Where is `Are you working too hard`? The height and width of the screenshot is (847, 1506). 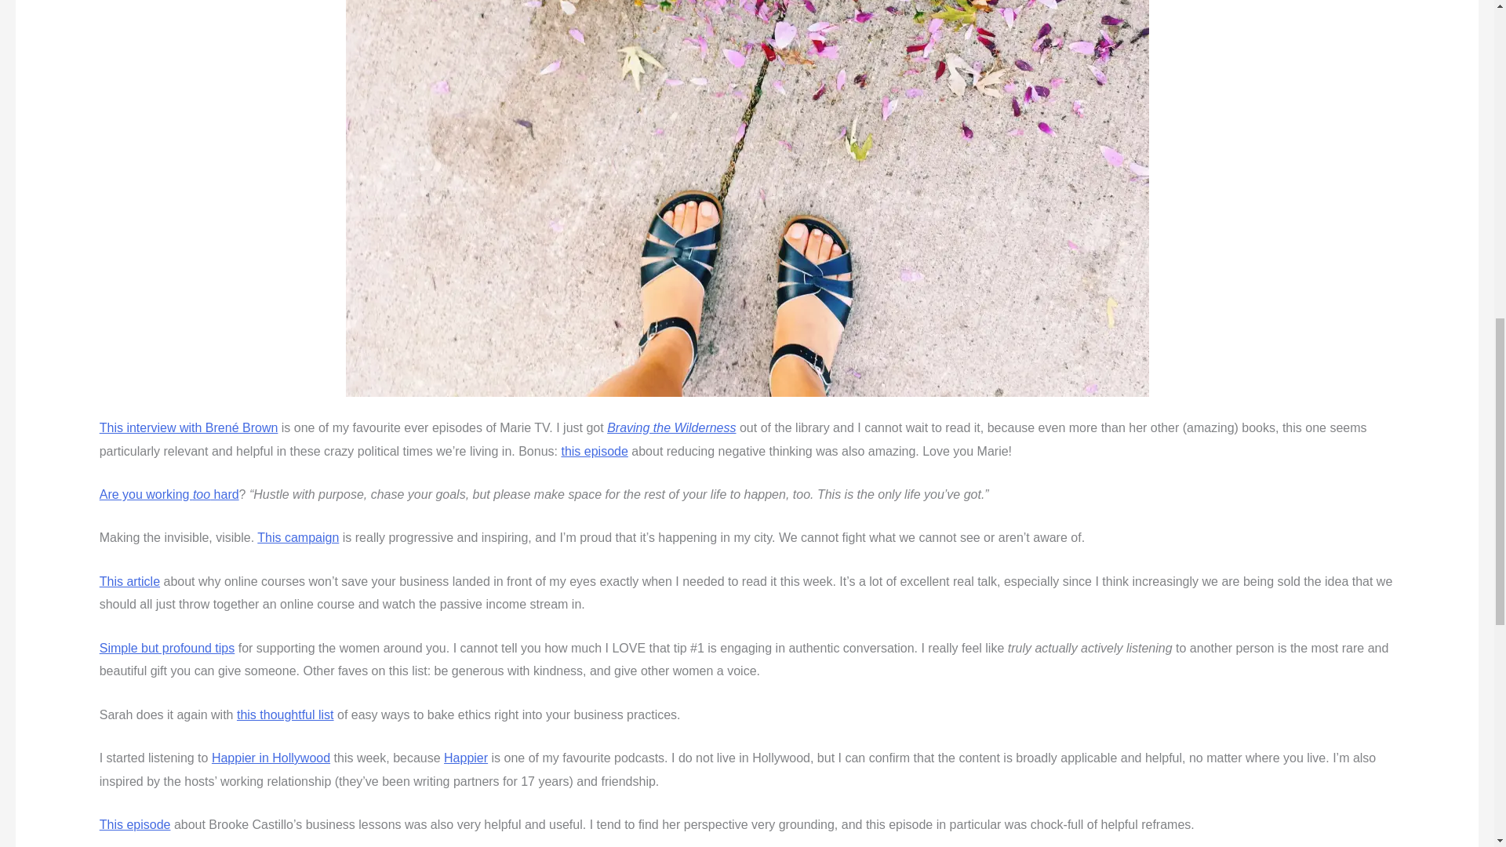
Are you working too hard is located at coordinates (169, 494).